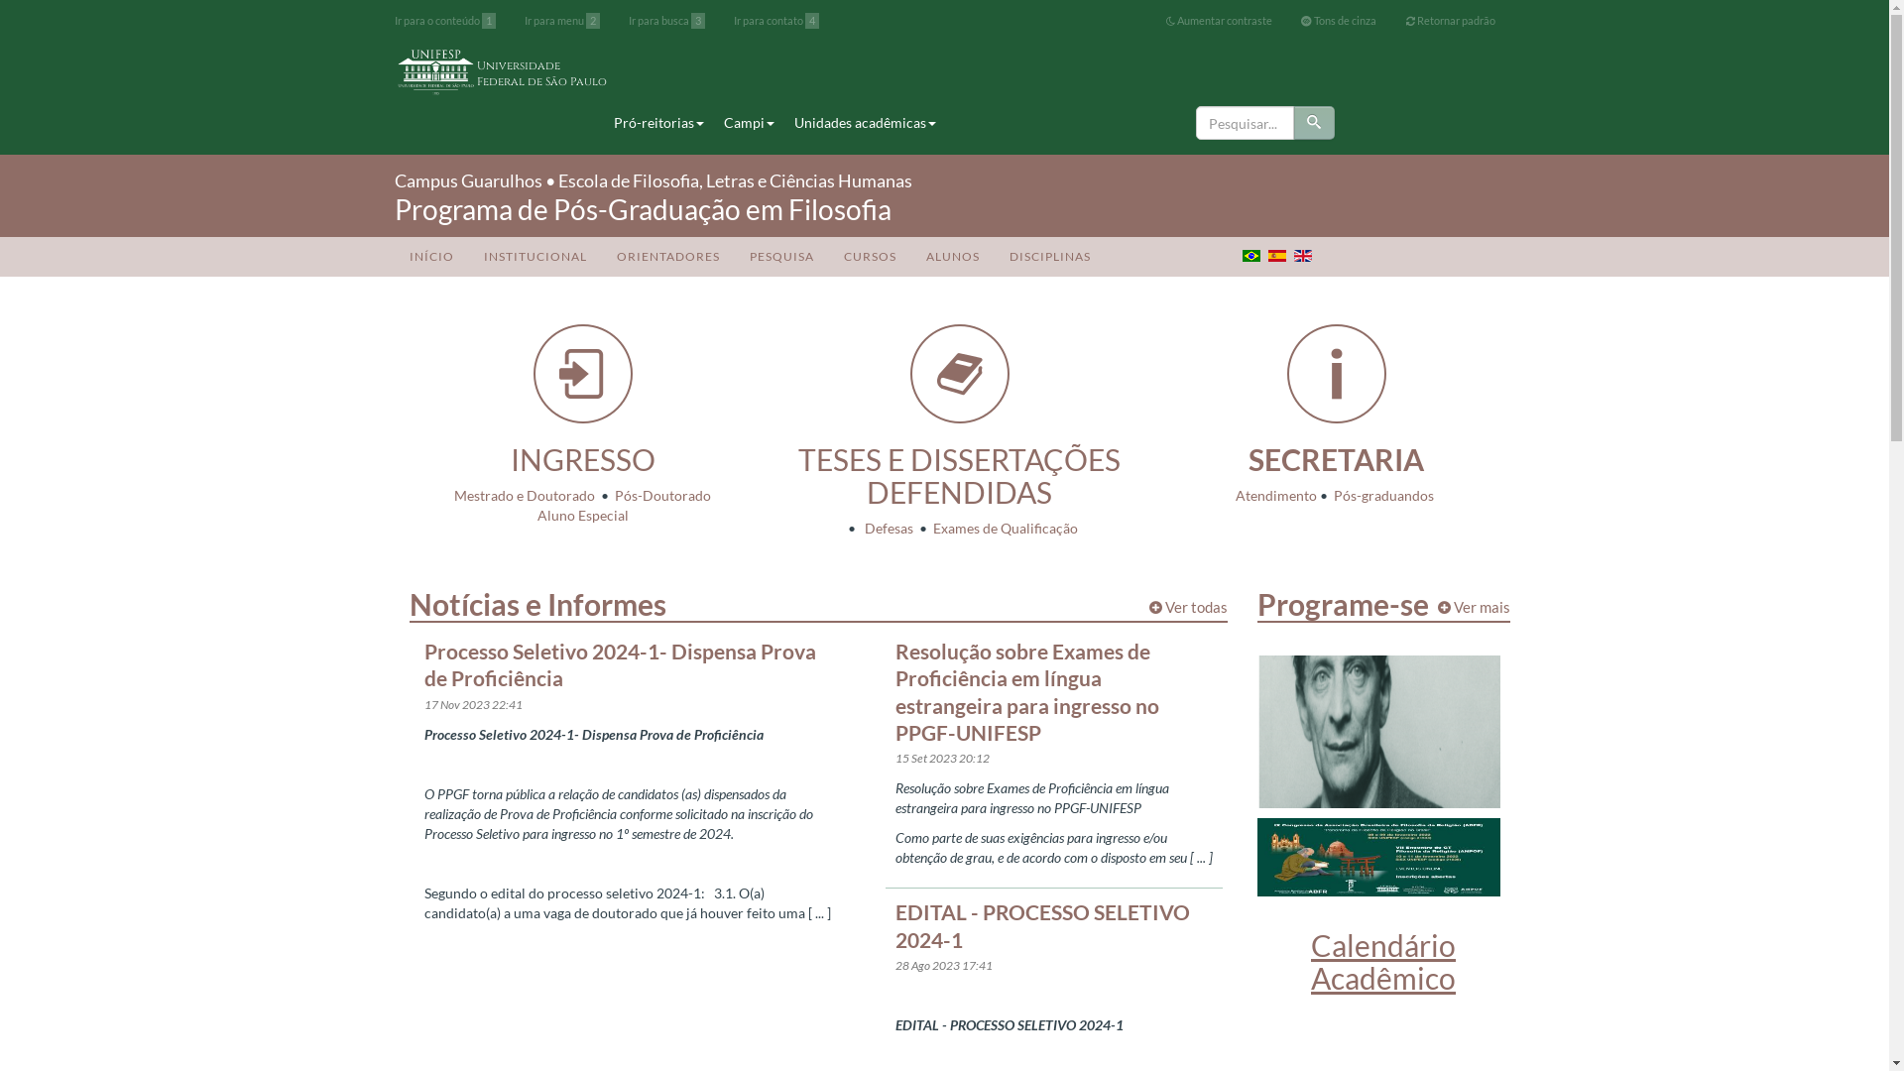  What do you see at coordinates (1188, 607) in the screenshot?
I see `Ver todas` at bounding box center [1188, 607].